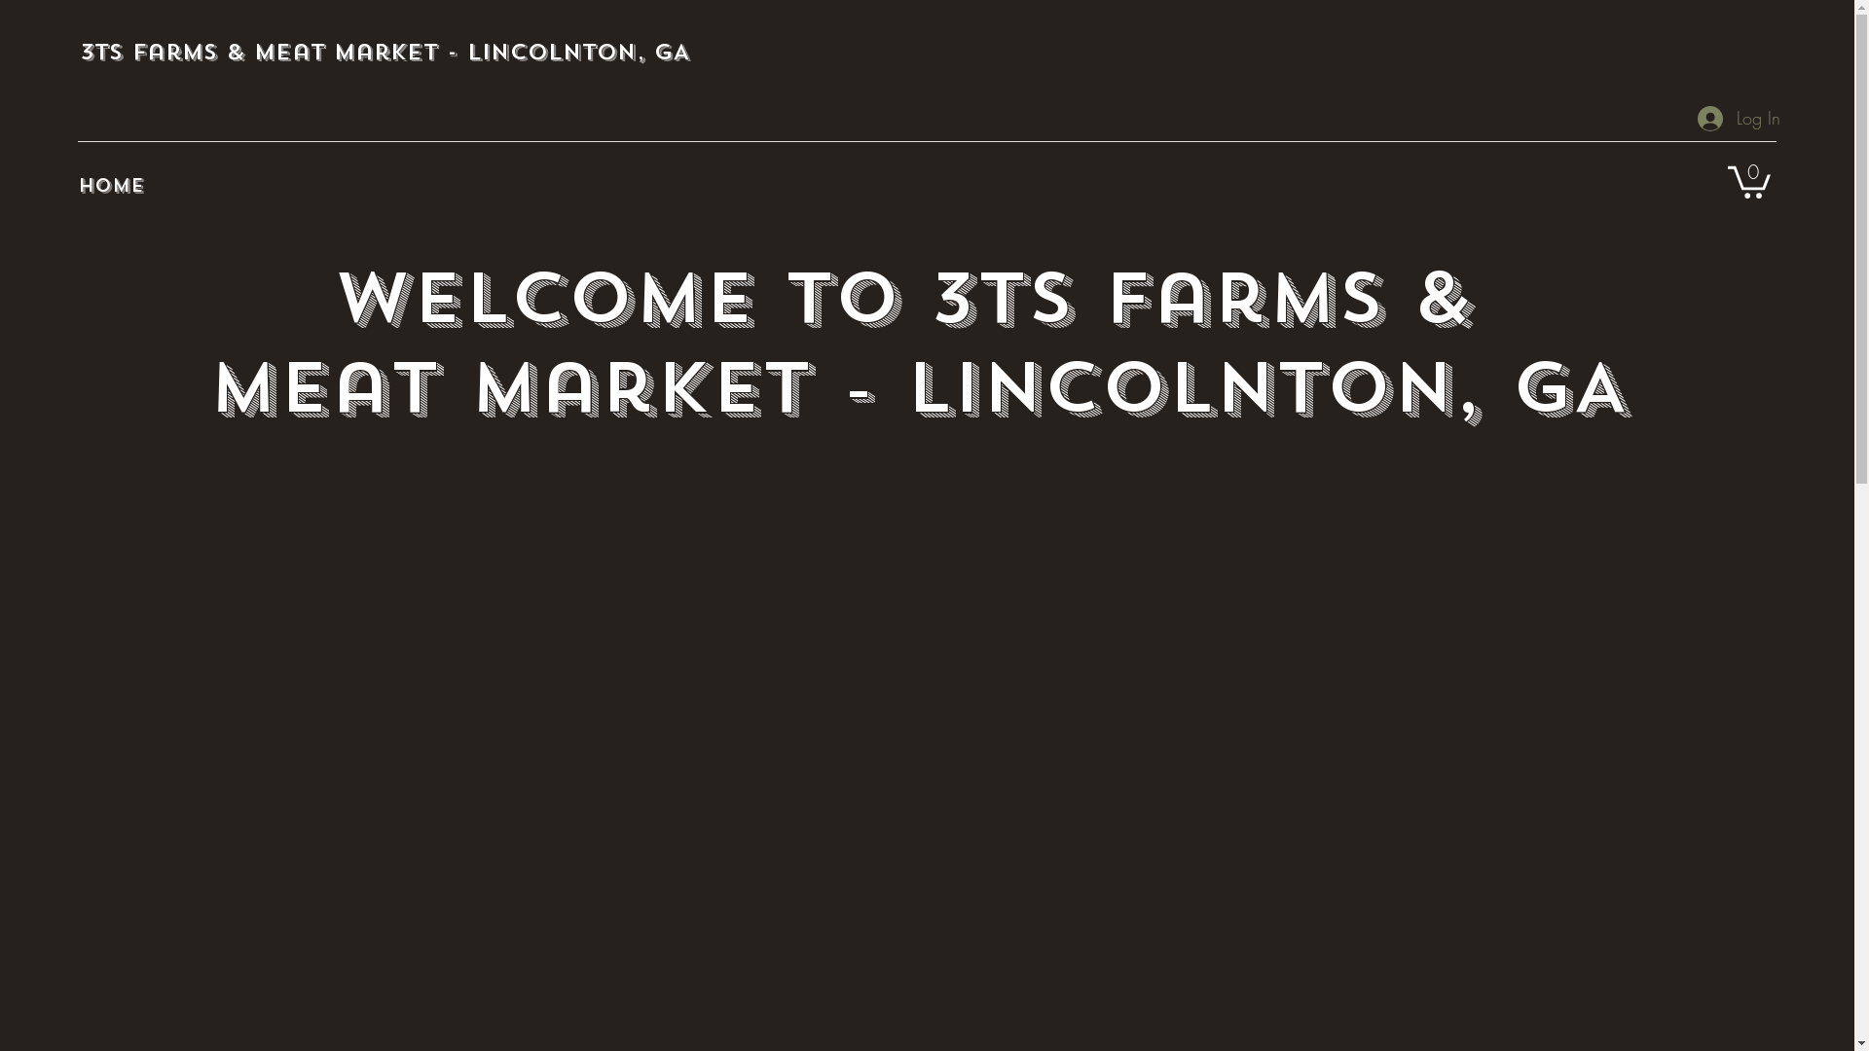  I want to click on Log In, so click(1739, 119).